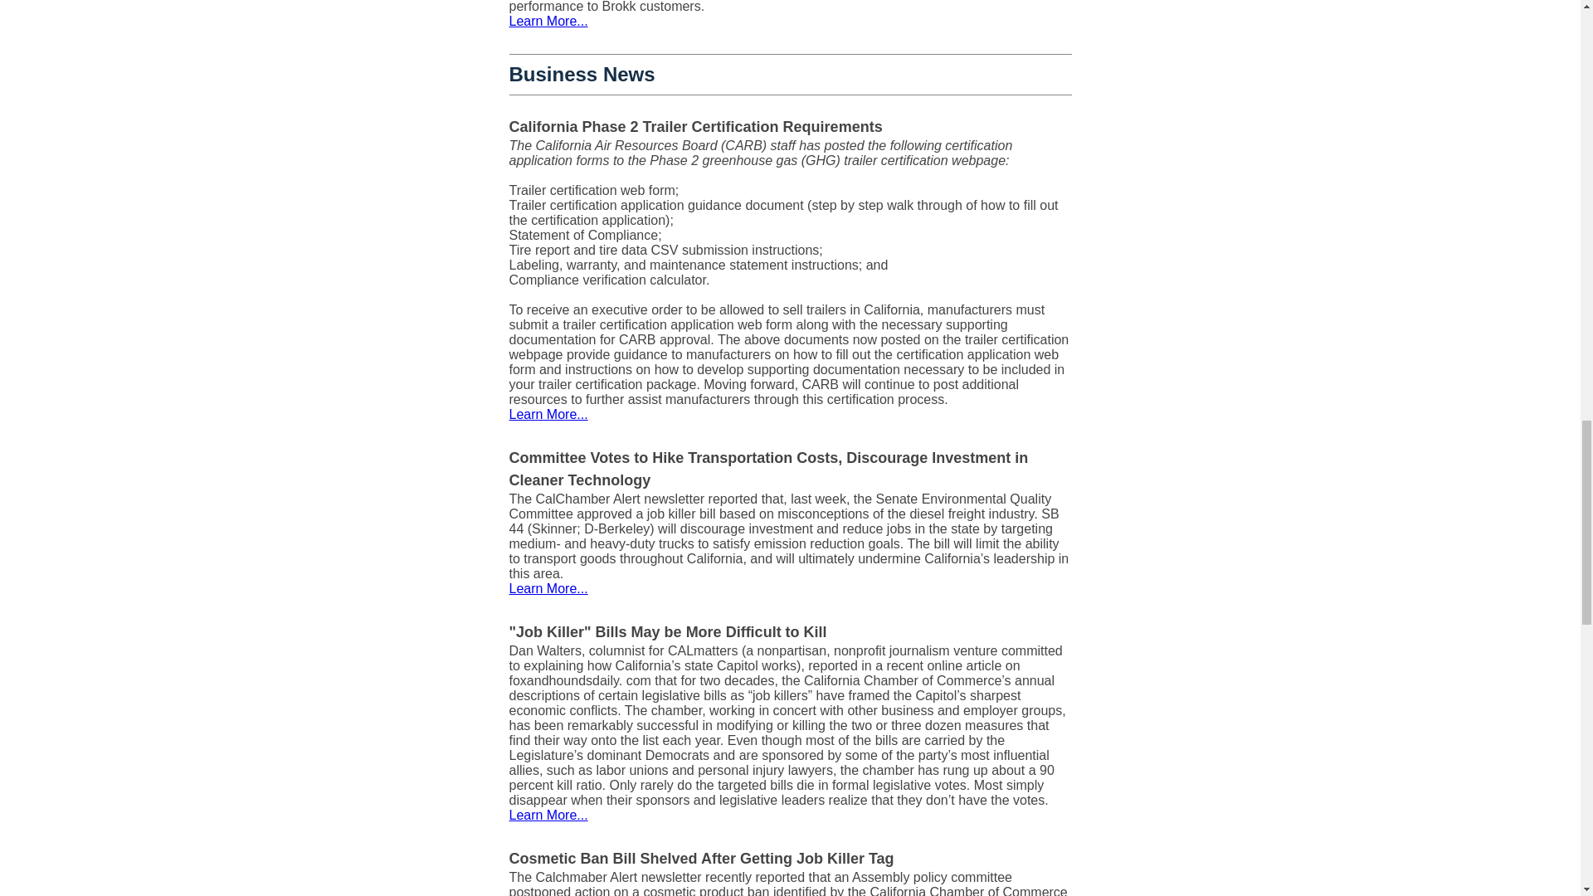  I want to click on Learn More..., so click(548, 21).